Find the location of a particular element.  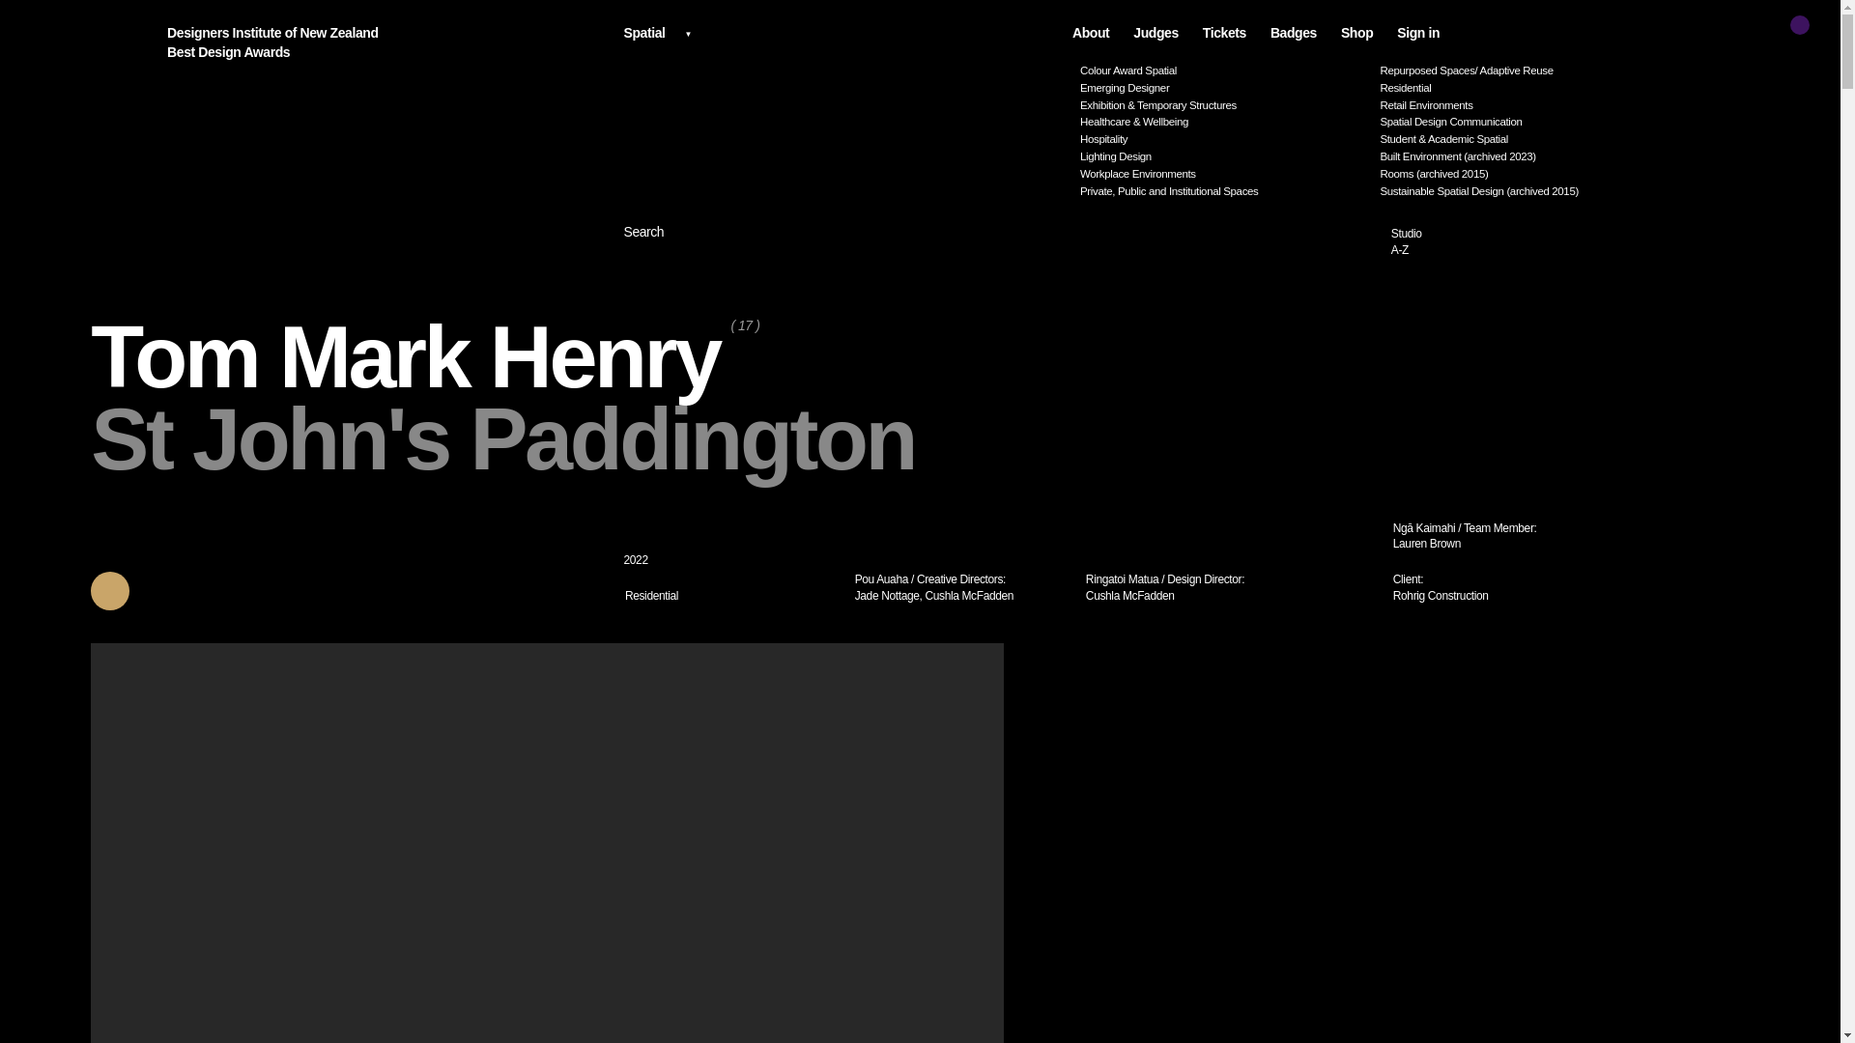

Shop is located at coordinates (1356, 33).